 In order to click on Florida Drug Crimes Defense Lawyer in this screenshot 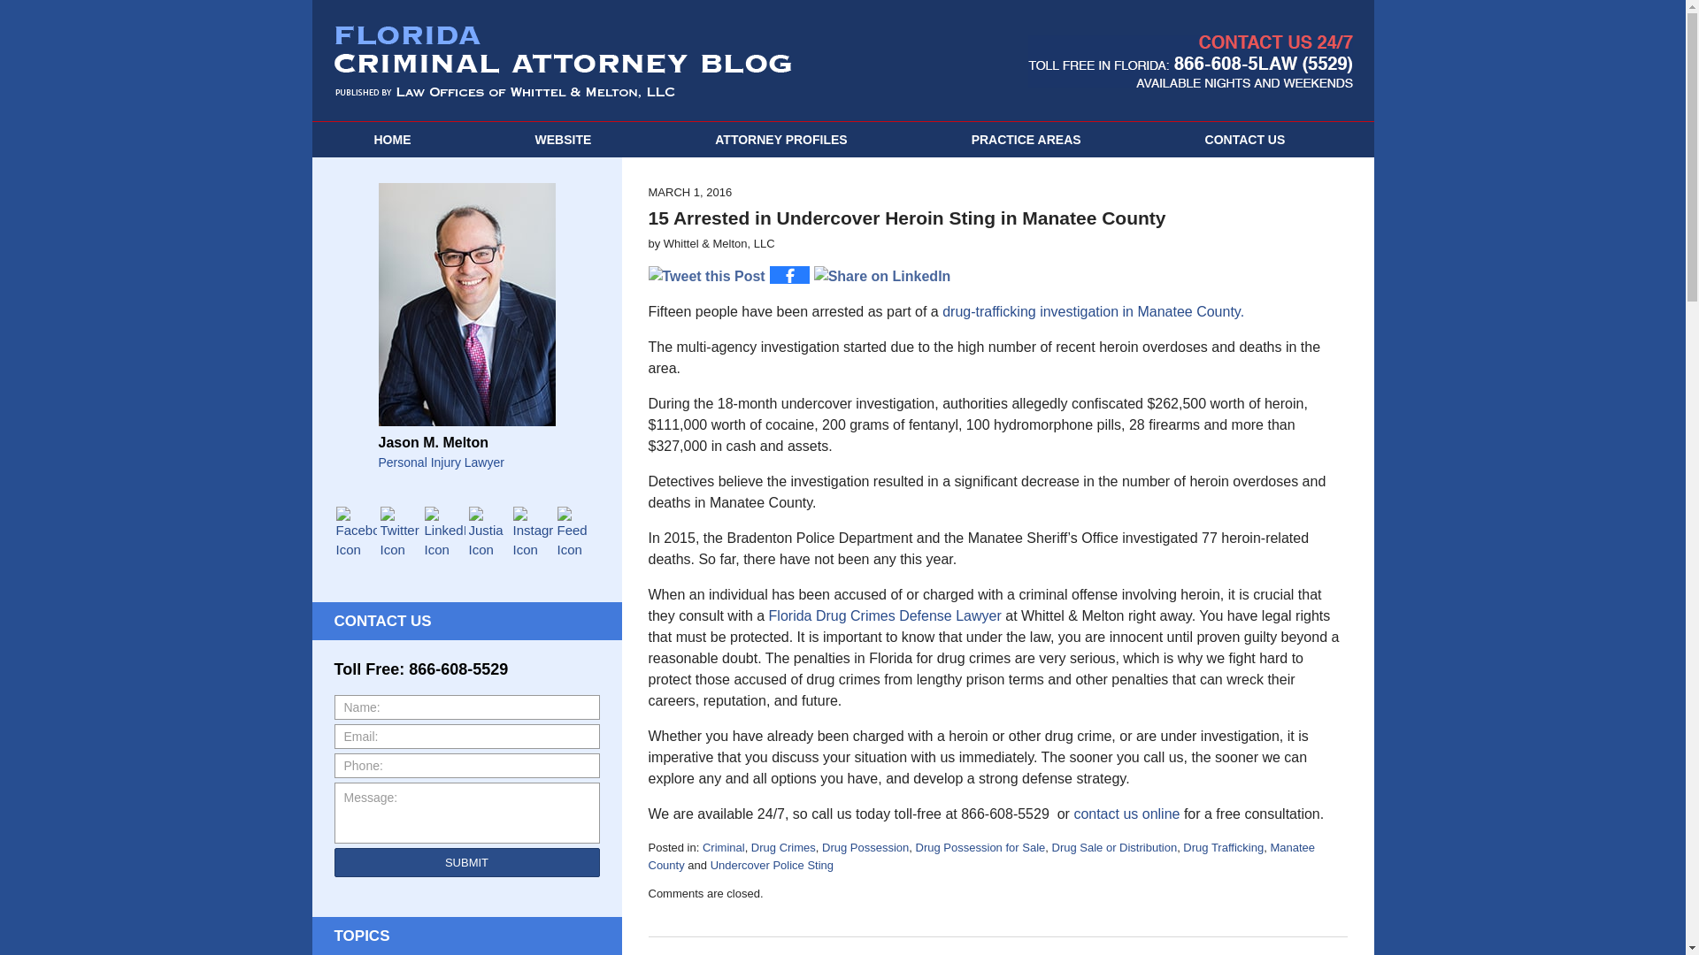, I will do `click(885, 615)`.